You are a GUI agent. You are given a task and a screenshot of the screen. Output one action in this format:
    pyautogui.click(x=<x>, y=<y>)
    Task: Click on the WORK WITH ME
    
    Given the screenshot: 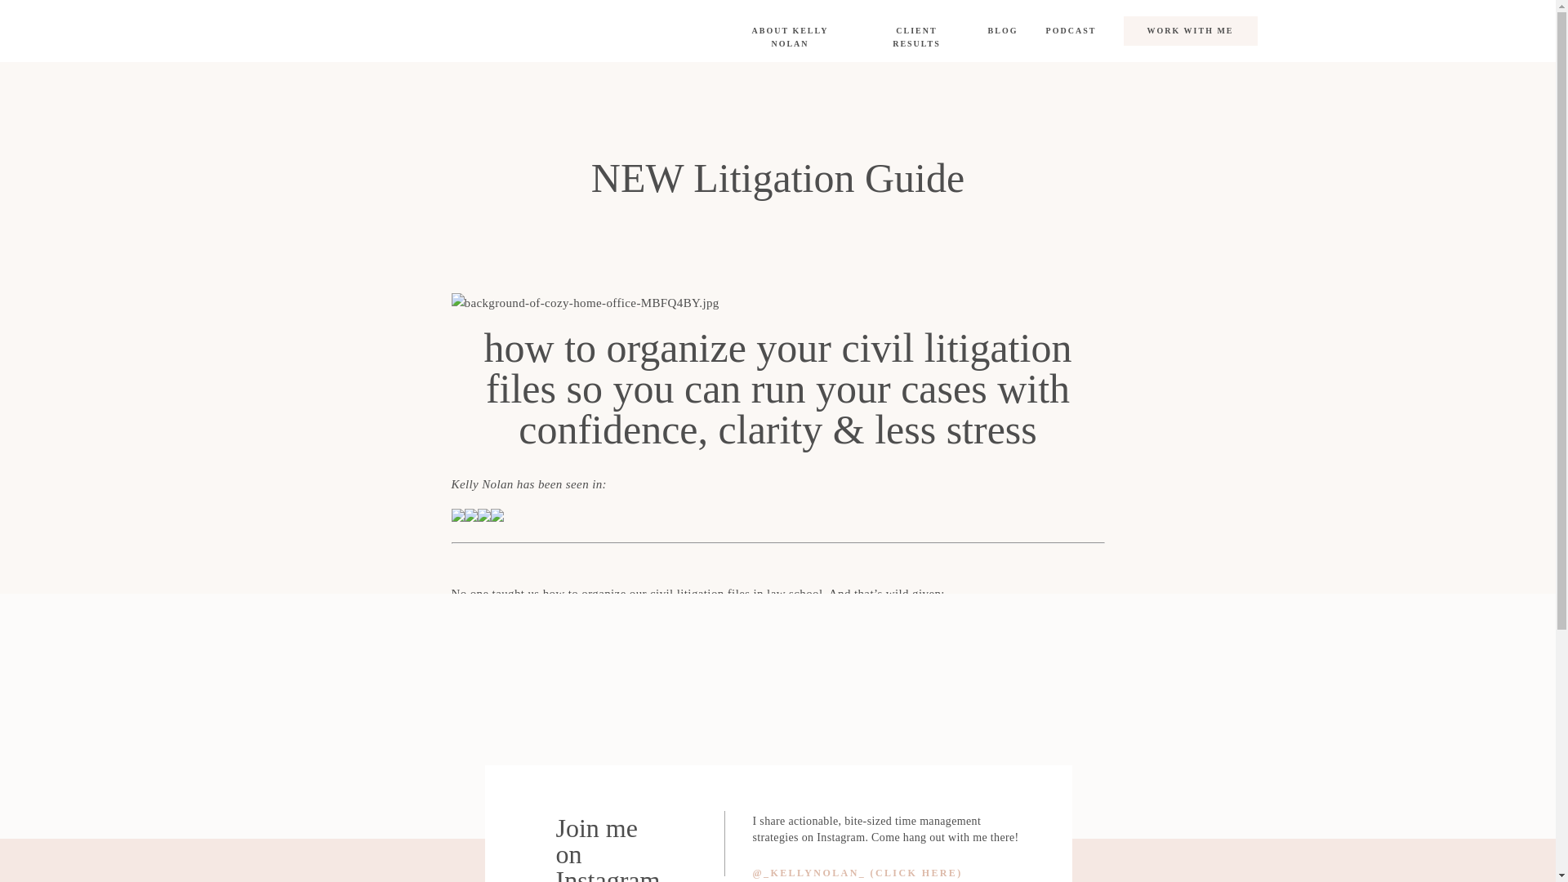 What is the action you would take?
    pyautogui.click(x=1191, y=31)
    